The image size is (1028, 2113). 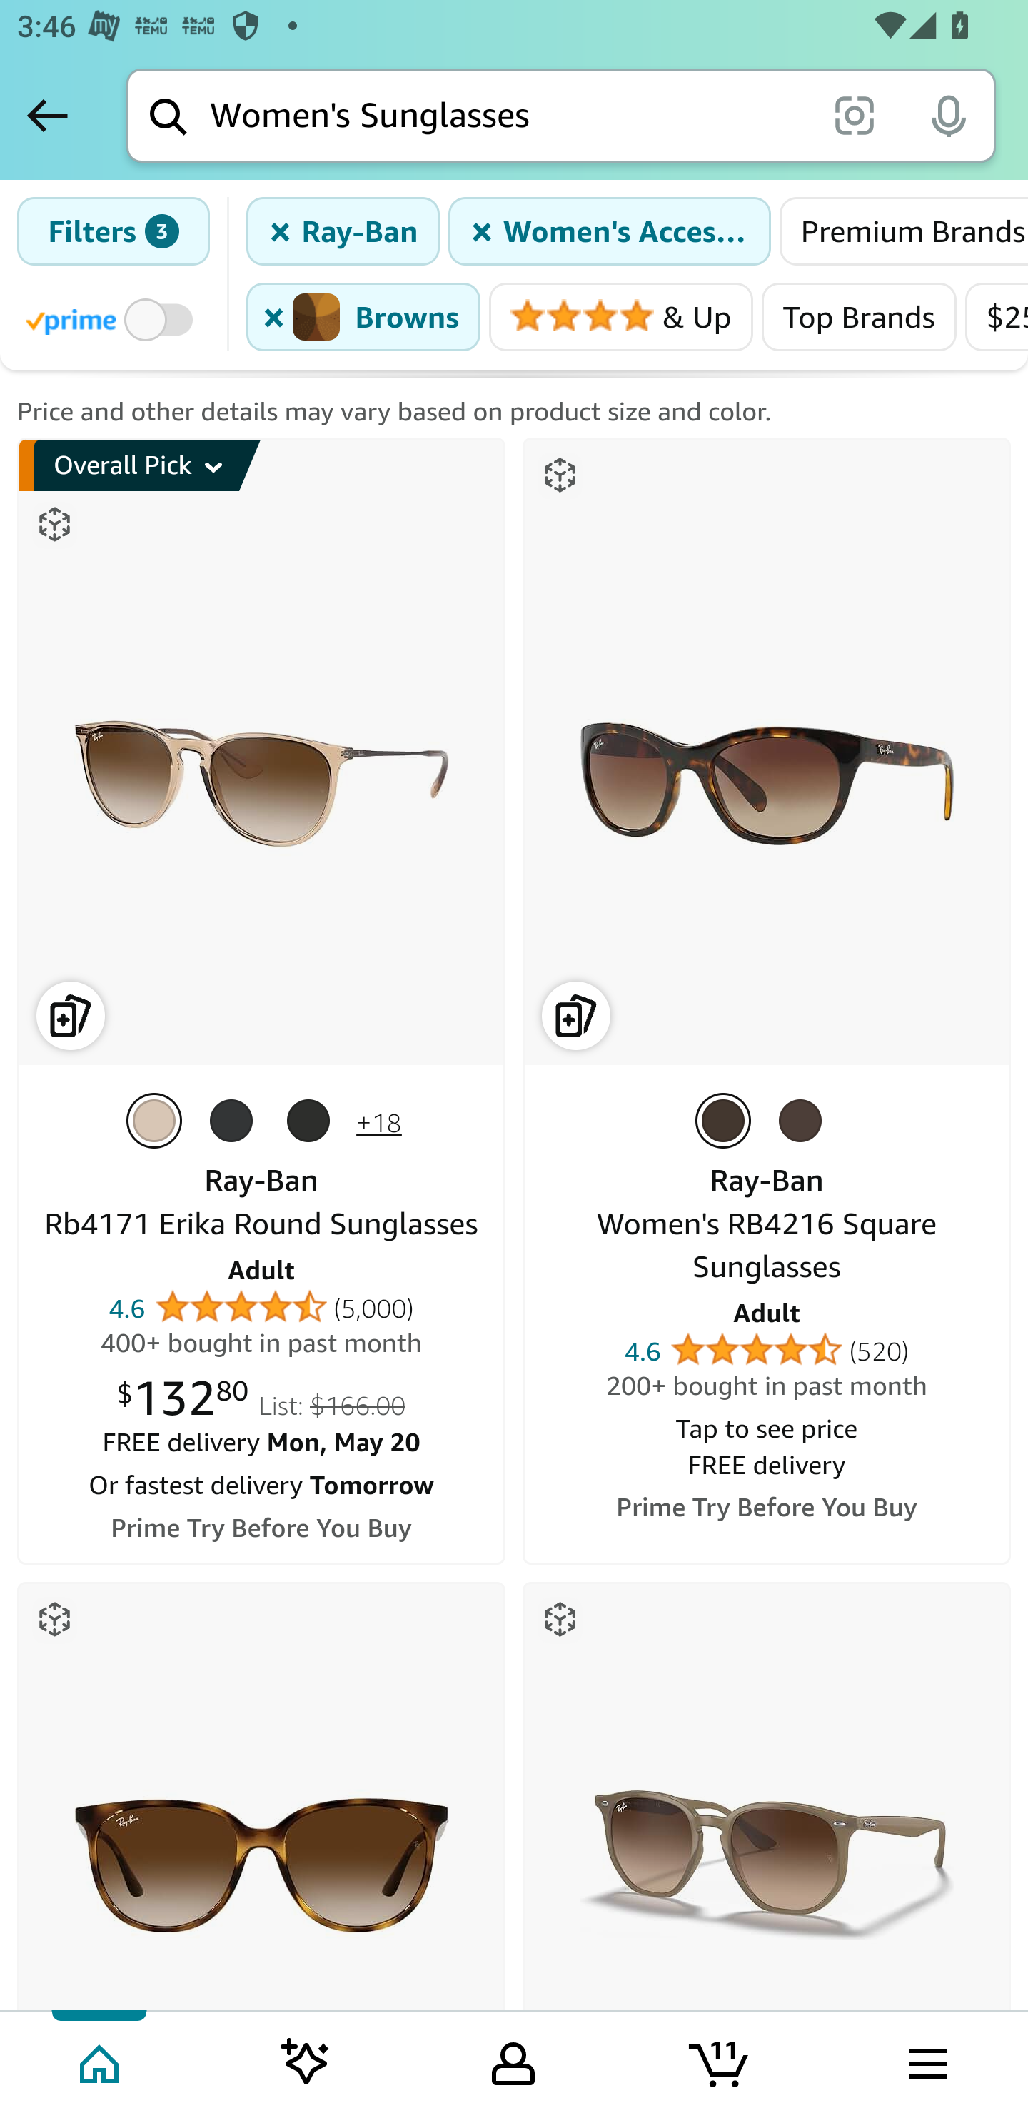 I want to click on Premium Brands, so click(x=902, y=232).